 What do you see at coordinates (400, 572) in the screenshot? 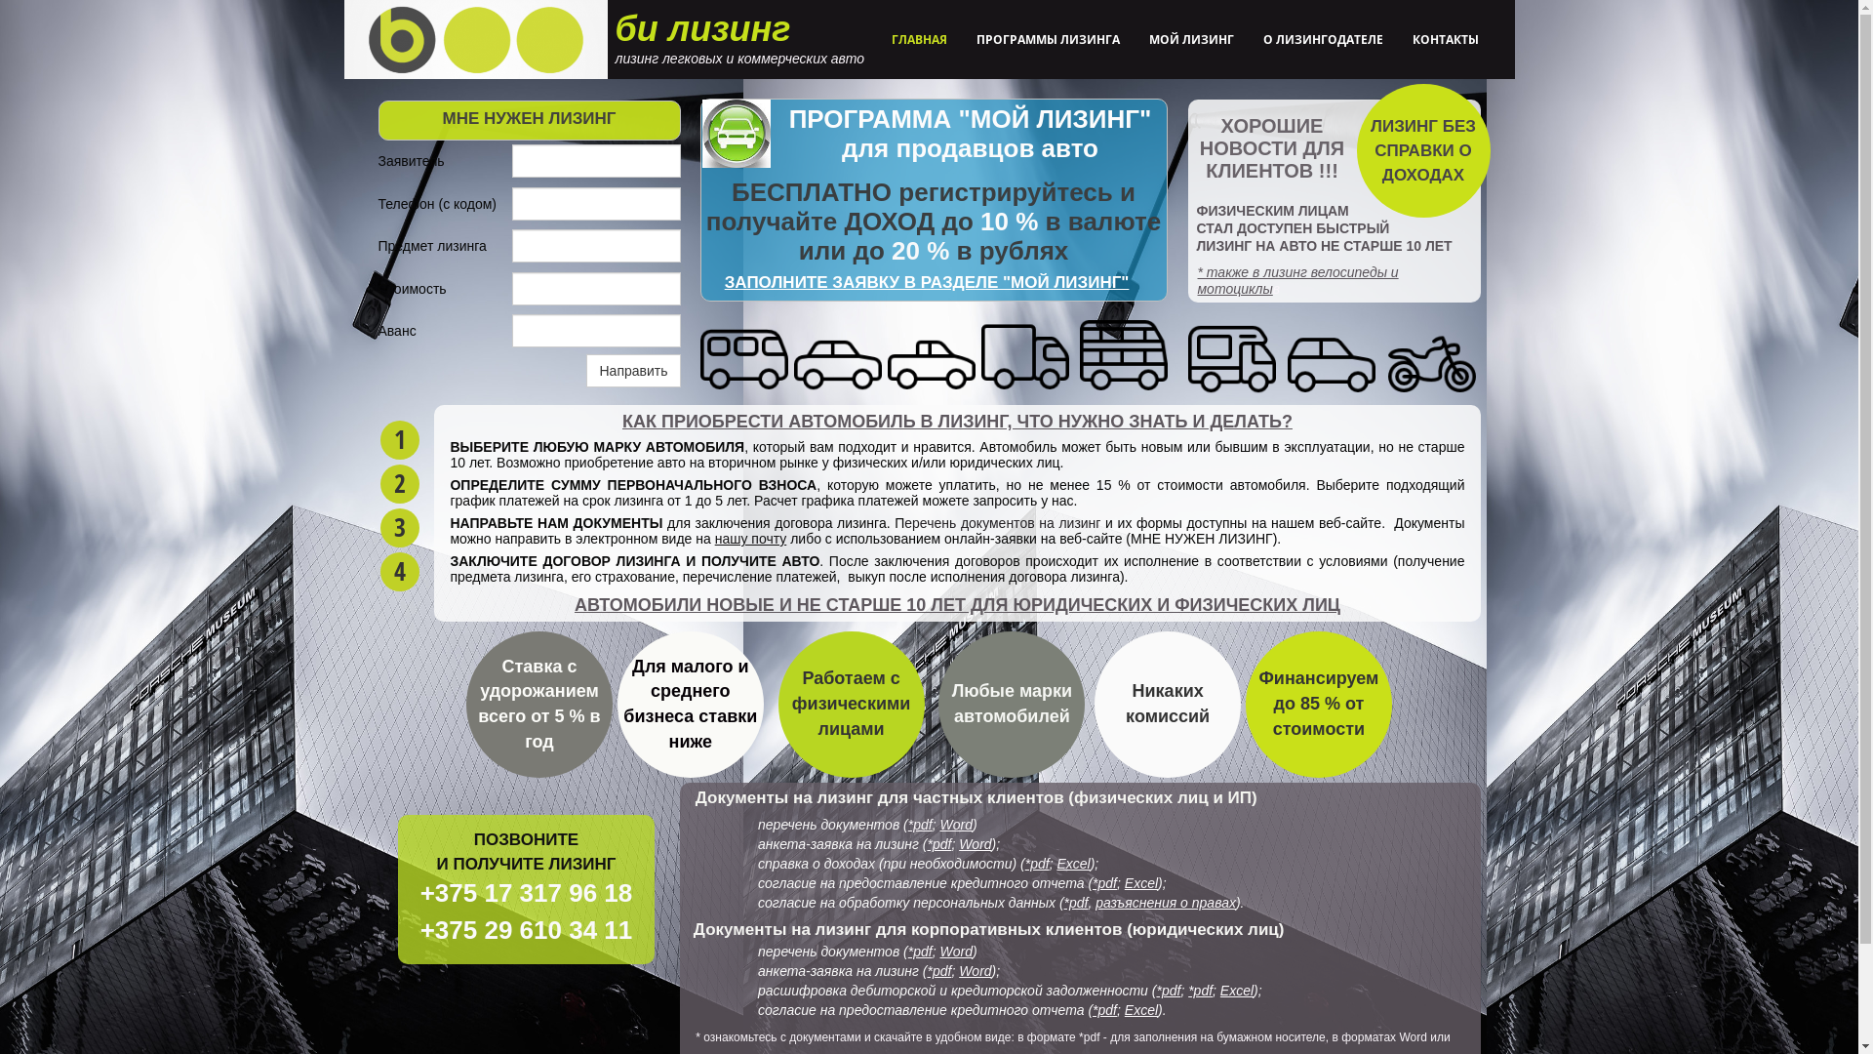
I see `4` at bounding box center [400, 572].